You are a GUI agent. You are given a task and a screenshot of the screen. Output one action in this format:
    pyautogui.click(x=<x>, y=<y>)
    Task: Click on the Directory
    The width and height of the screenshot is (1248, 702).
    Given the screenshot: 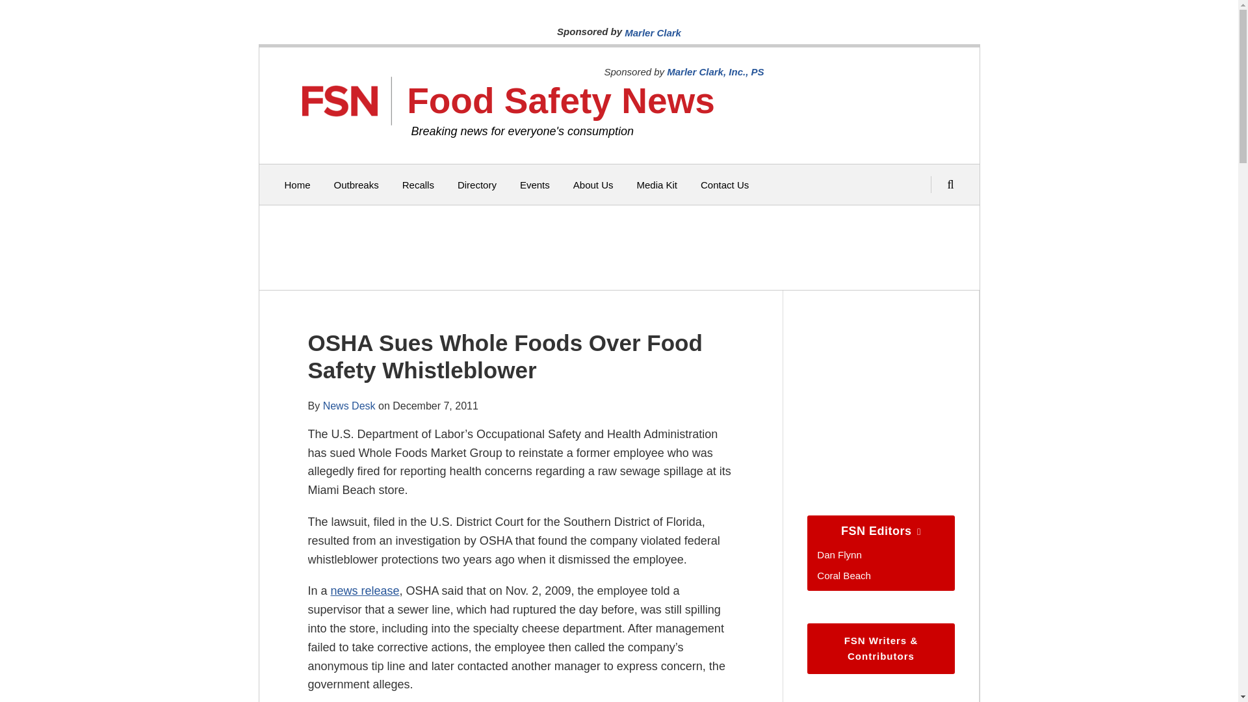 What is the action you would take?
    pyautogui.click(x=477, y=185)
    